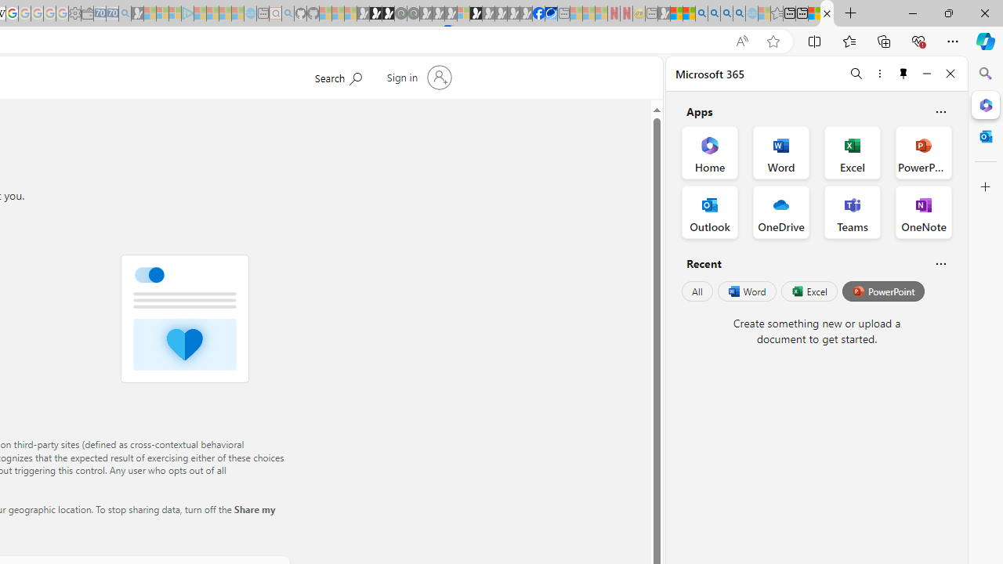 The image size is (1003, 564). I want to click on Favorites - Sleeping, so click(777, 14).